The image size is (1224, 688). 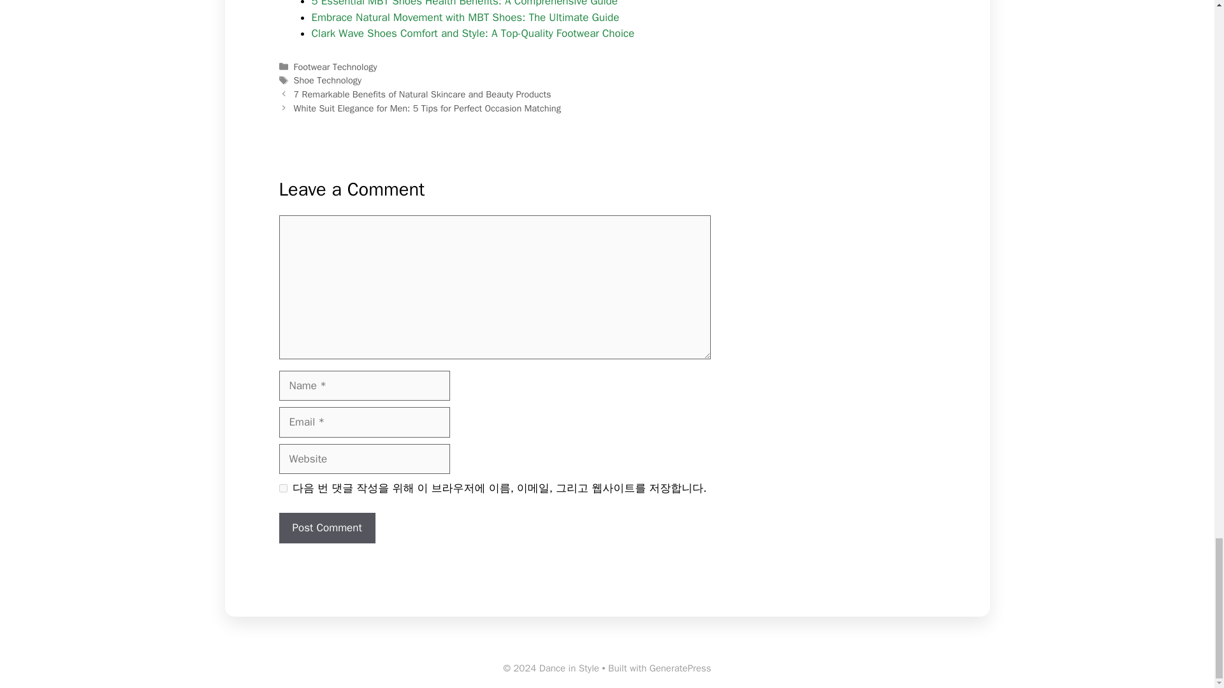 I want to click on Post Comment, so click(x=327, y=527).